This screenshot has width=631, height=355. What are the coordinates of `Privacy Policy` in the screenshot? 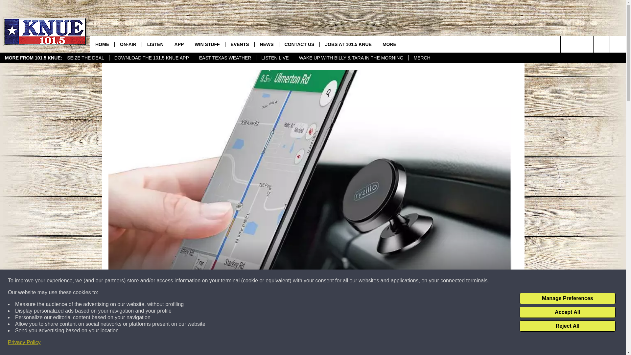 It's located at (24, 343).